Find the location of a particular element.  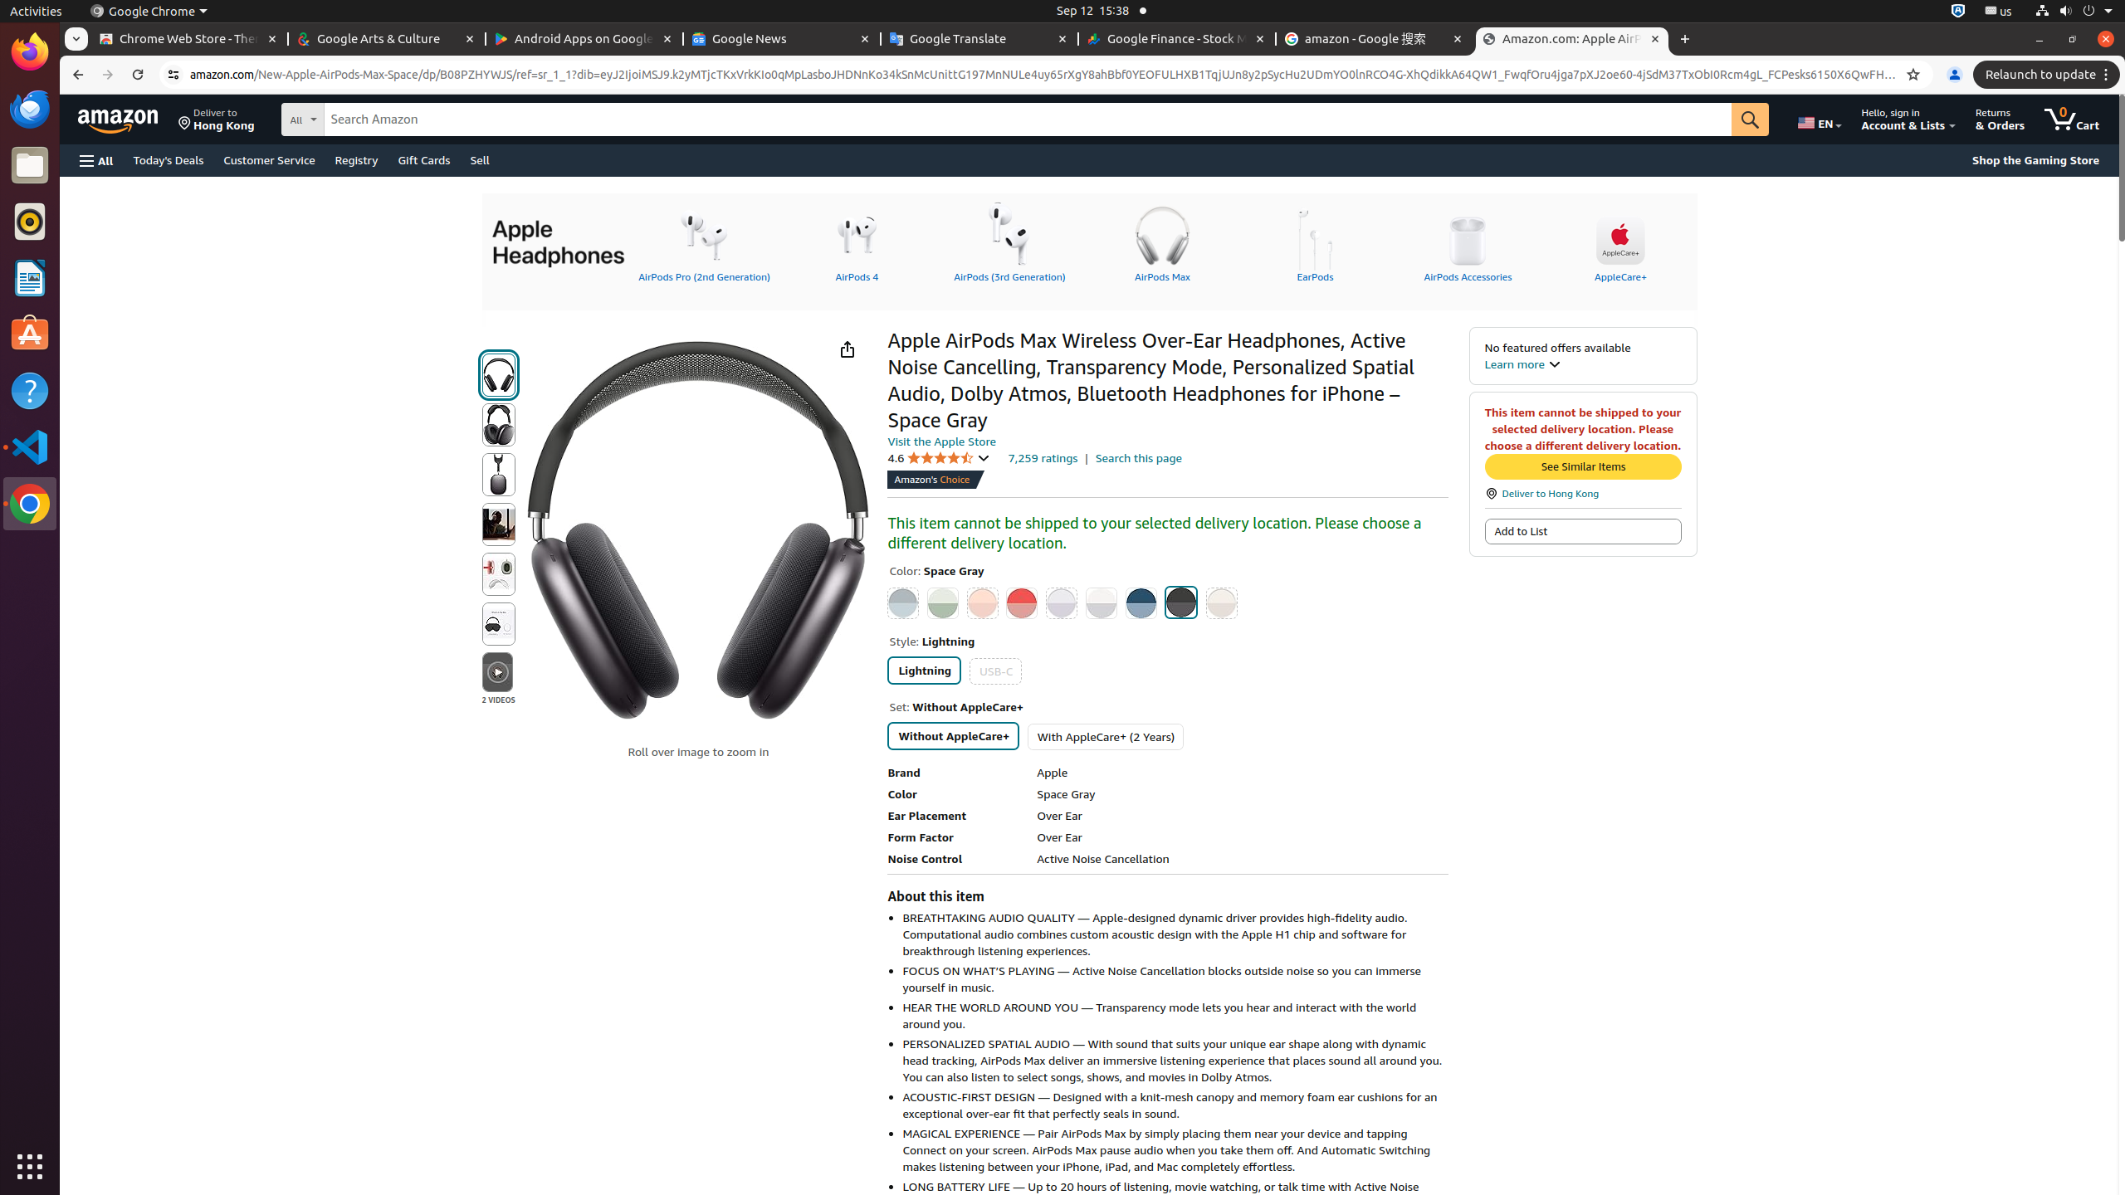

Gift Cards is located at coordinates (424, 159).